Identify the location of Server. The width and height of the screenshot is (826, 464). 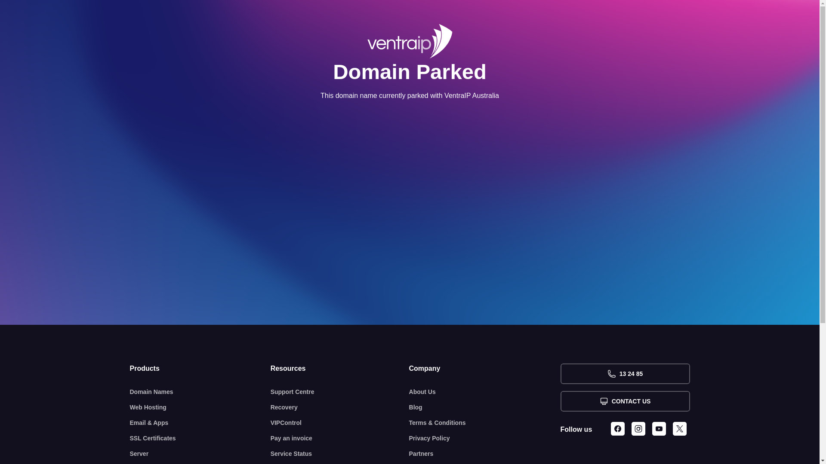
(200, 454).